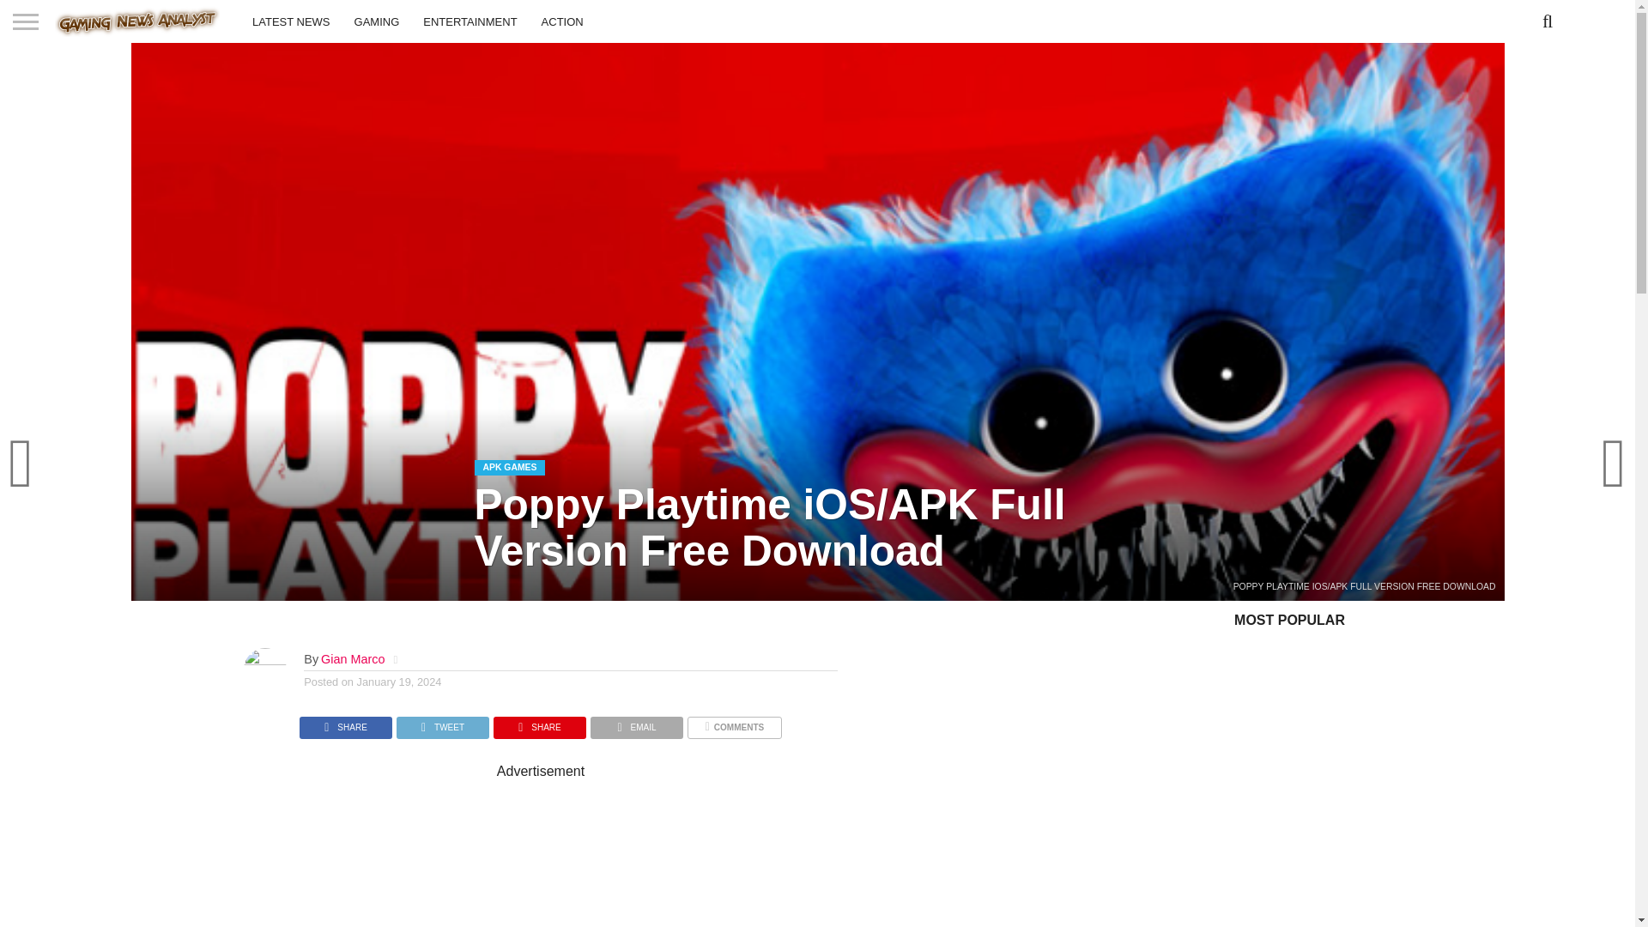 The height and width of the screenshot is (927, 1648). What do you see at coordinates (442, 723) in the screenshot?
I see `Tweet This Post` at bounding box center [442, 723].